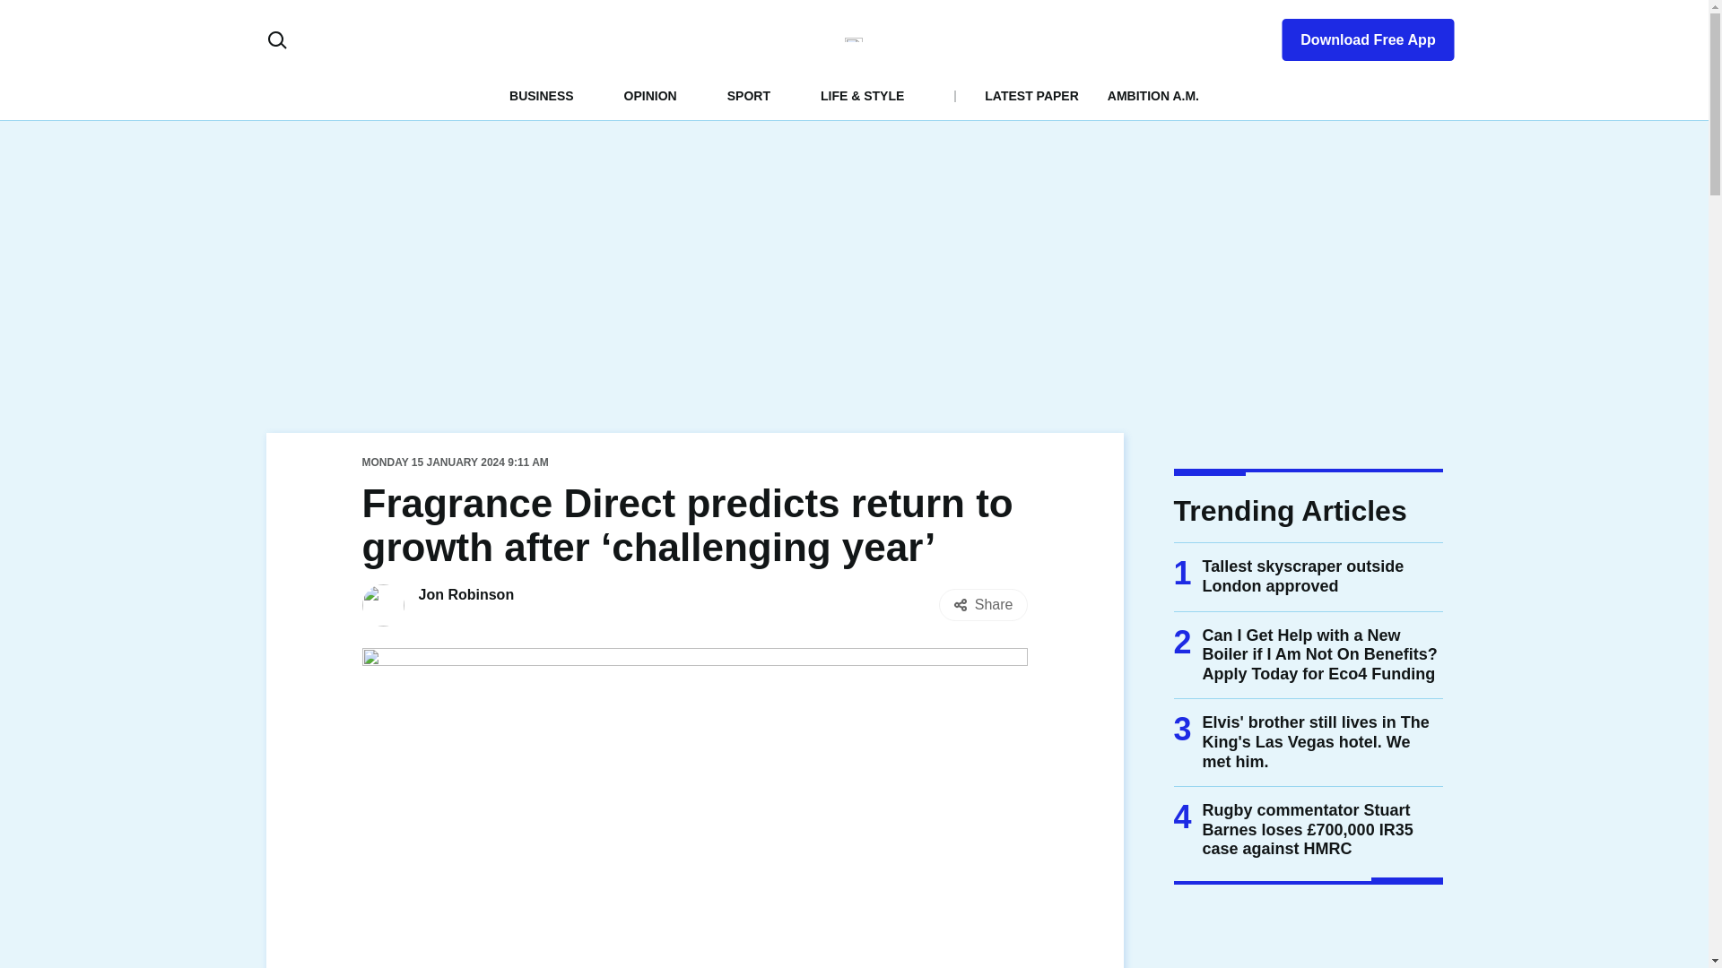 The height and width of the screenshot is (968, 1722). What do you see at coordinates (1356, 36) in the screenshot?
I see `Download Free App` at bounding box center [1356, 36].